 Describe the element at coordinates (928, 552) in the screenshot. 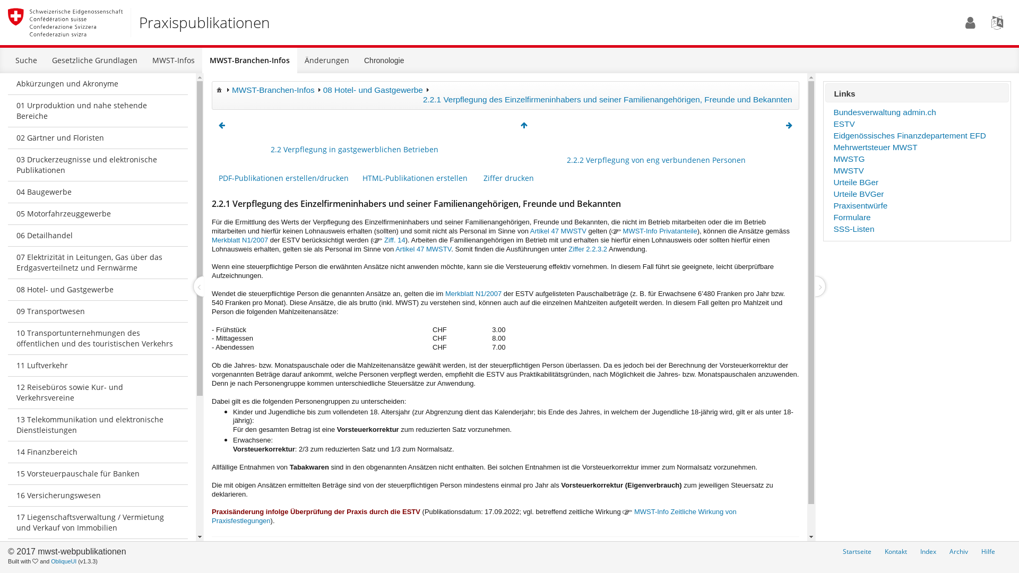

I see `Index` at that location.